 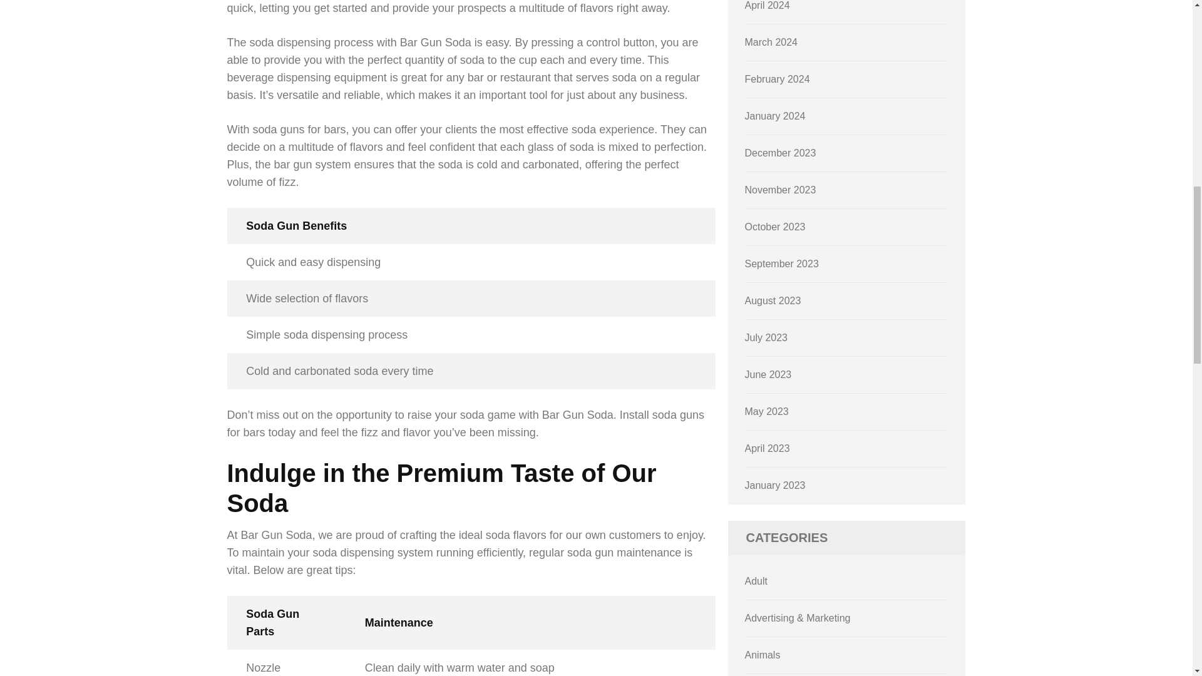 I want to click on December 2023, so click(x=780, y=153).